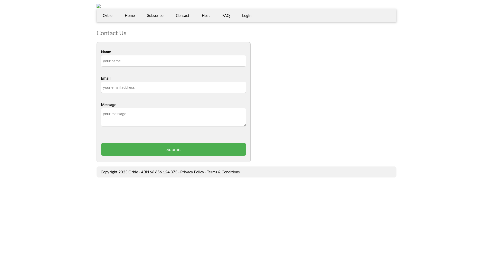  Describe the element at coordinates (183, 15) in the screenshot. I see `Contact` at that location.